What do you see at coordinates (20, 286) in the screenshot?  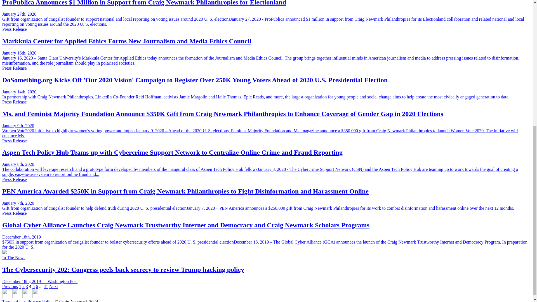 I see `1` at bounding box center [20, 286].